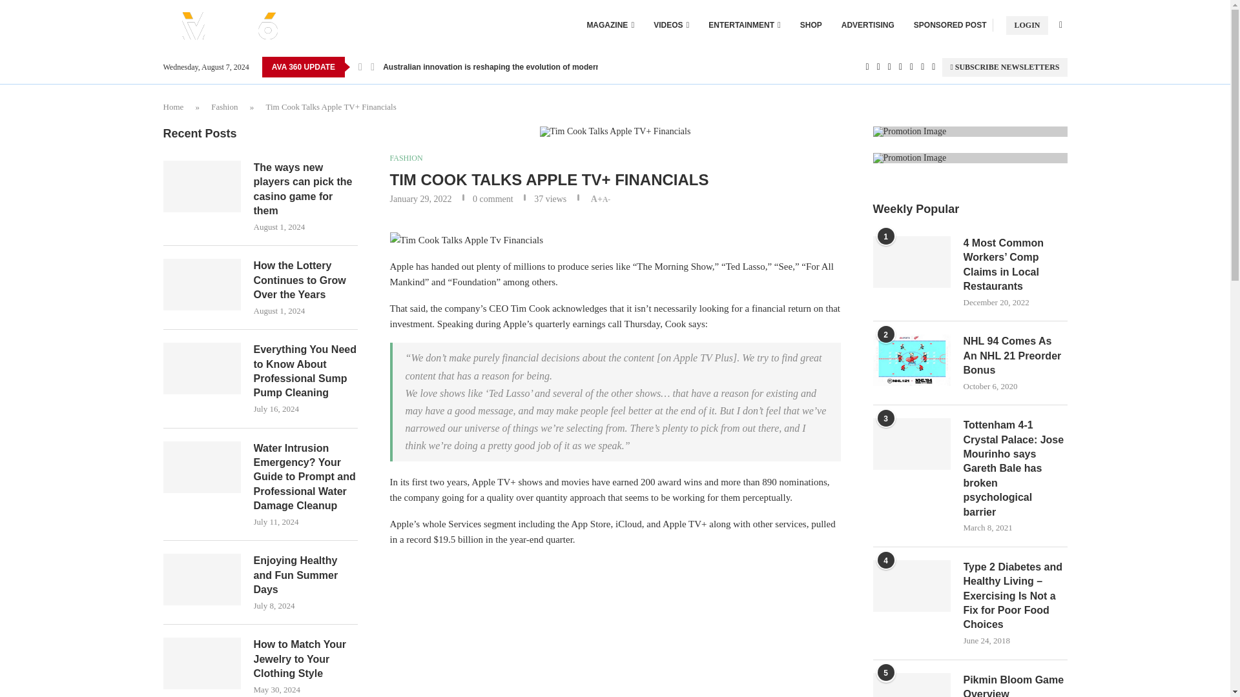  What do you see at coordinates (467, 240) in the screenshot?
I see `Tim Cook Talks Apple Tv Financials` at bounding box center [467, 240].